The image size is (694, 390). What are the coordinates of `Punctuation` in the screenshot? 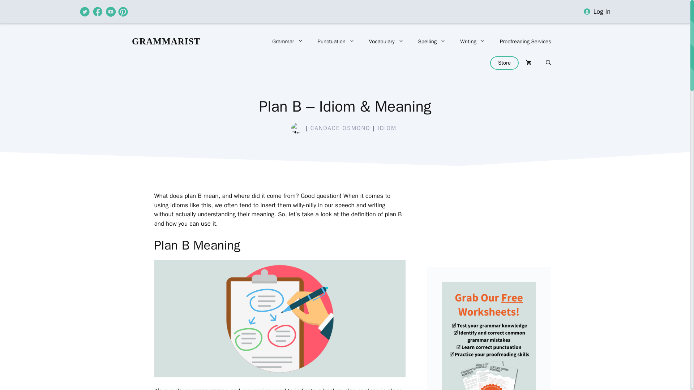 It's located at (336, 41).